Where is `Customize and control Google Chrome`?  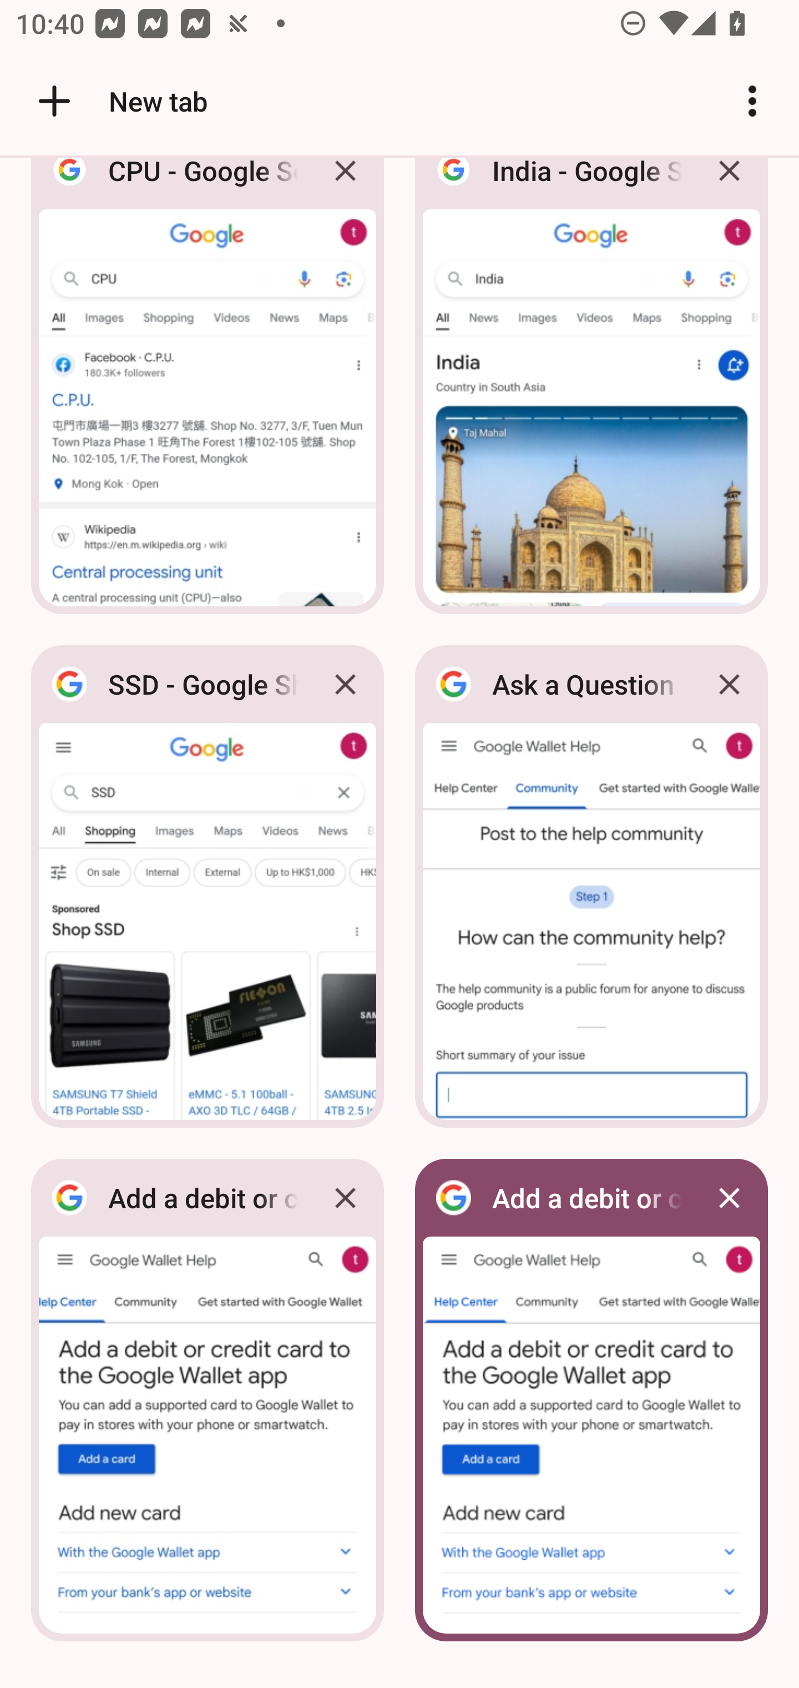 Customize and control Google Chrome is located at coordinates (752, 101).